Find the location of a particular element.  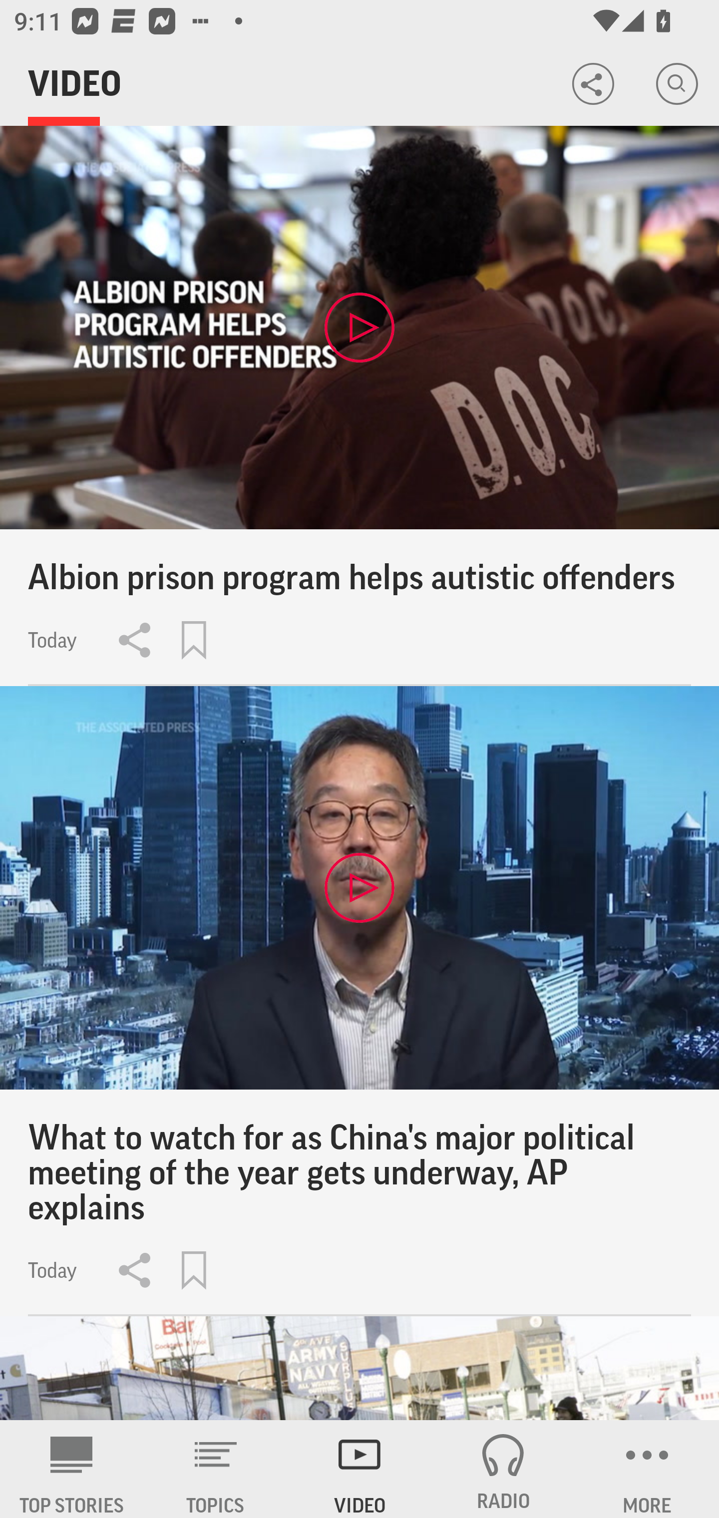

VIDEO is located at coordinates (359, 1469).